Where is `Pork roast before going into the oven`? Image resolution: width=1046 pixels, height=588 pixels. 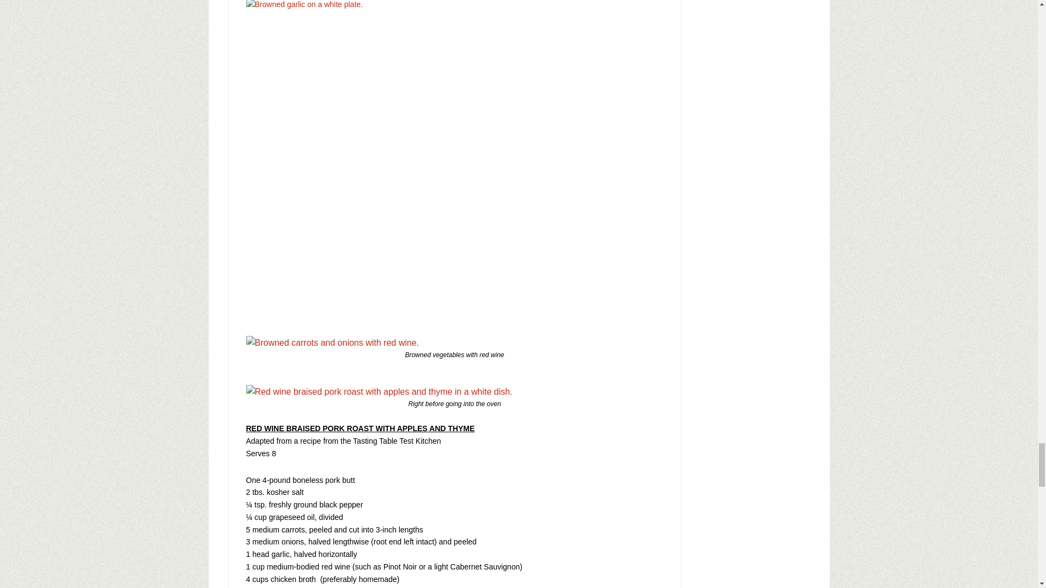
Pork roast before going into the oven is located at coordinates (379, 392).